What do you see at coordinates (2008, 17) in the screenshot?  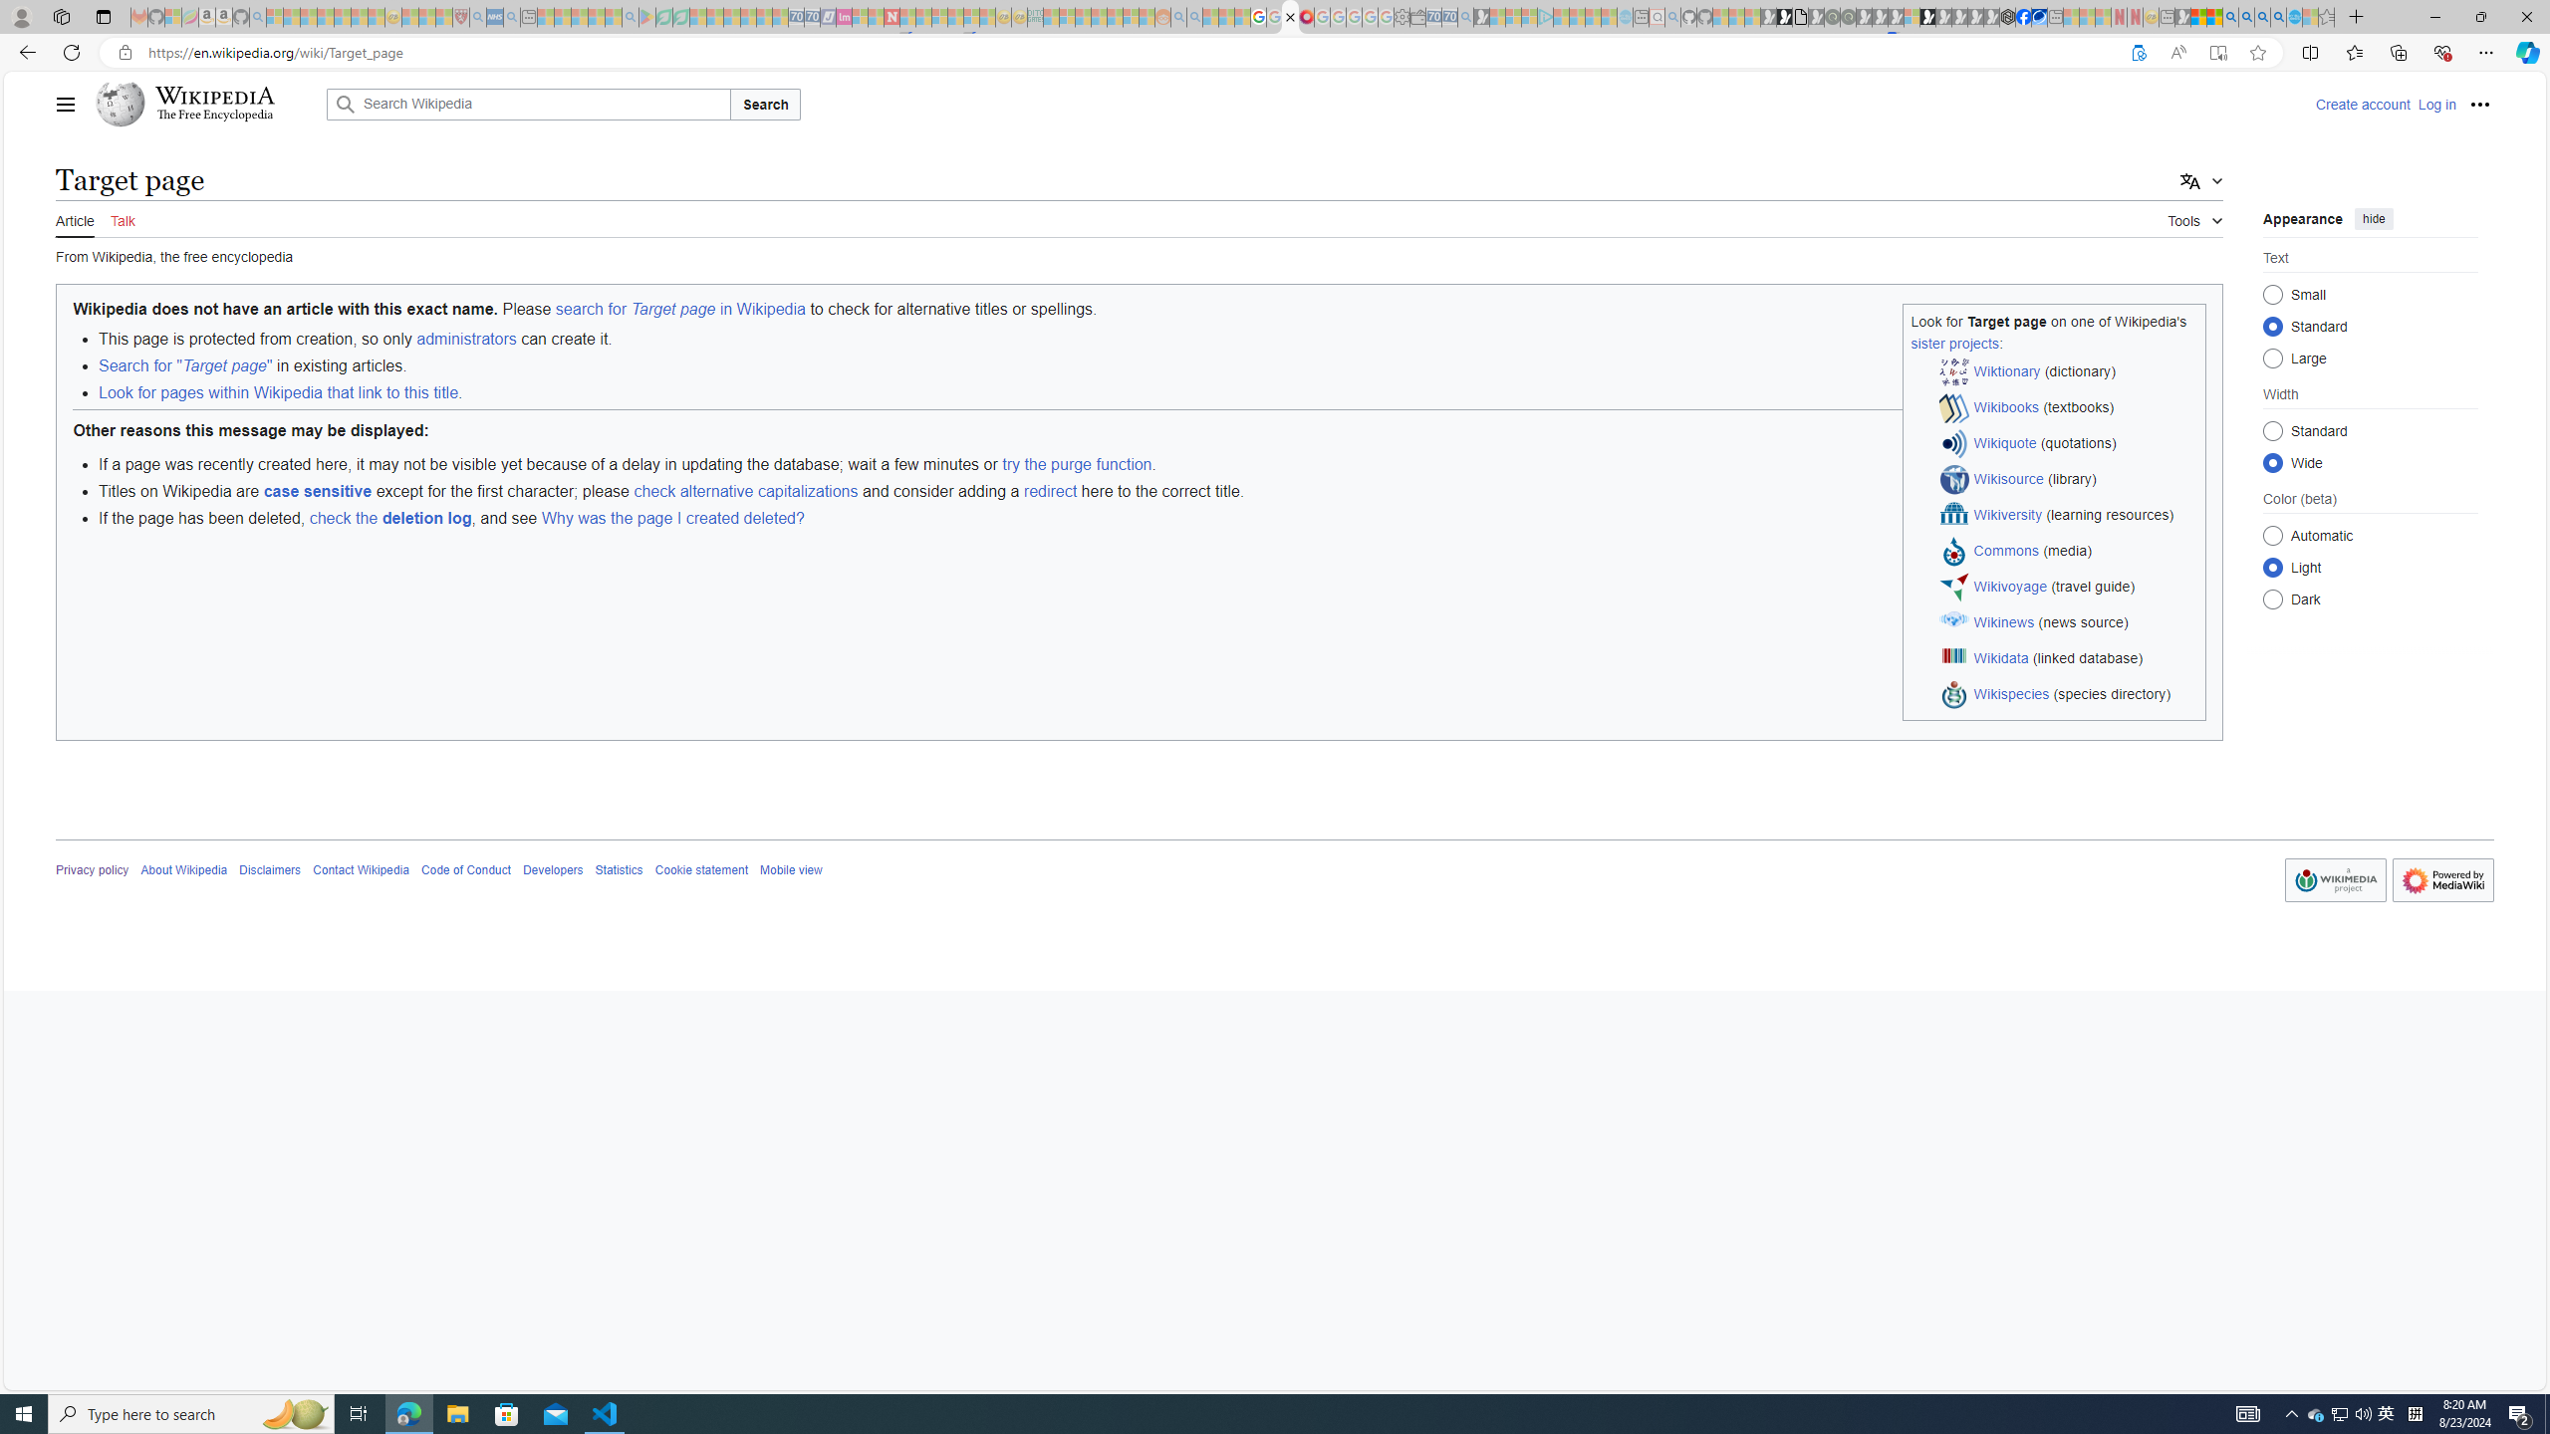 I see `Nordace - Cooler Bags` at bounding box center [2008, 17].